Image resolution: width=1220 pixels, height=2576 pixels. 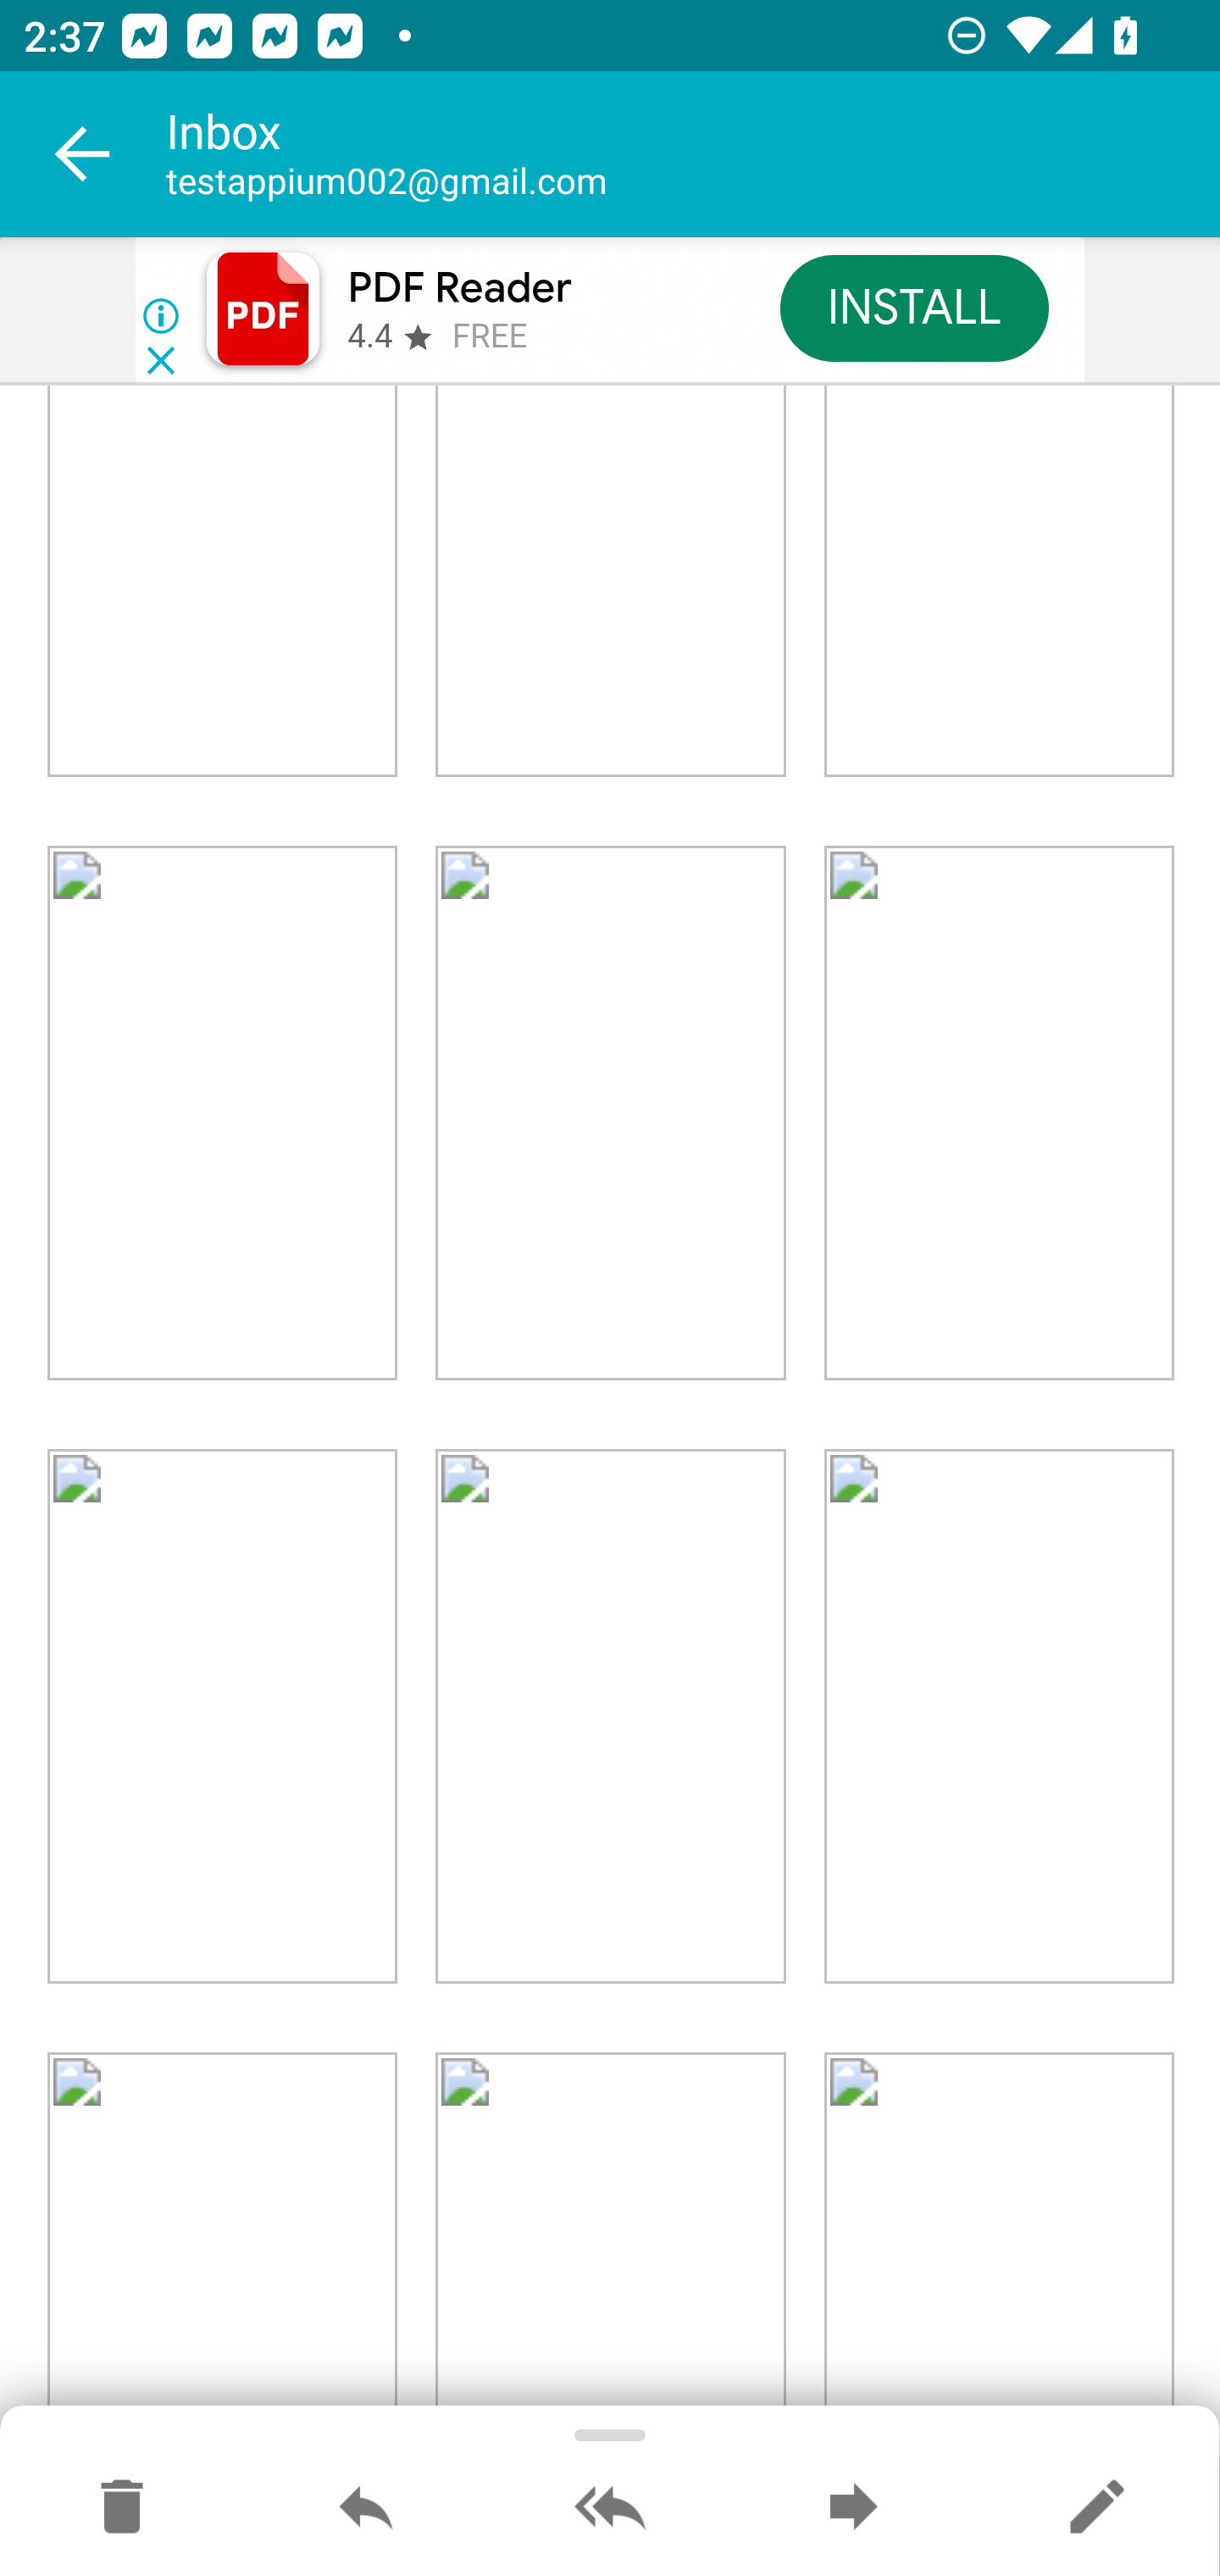 I want to click on PDF Reader, so click(x=459, y=288).